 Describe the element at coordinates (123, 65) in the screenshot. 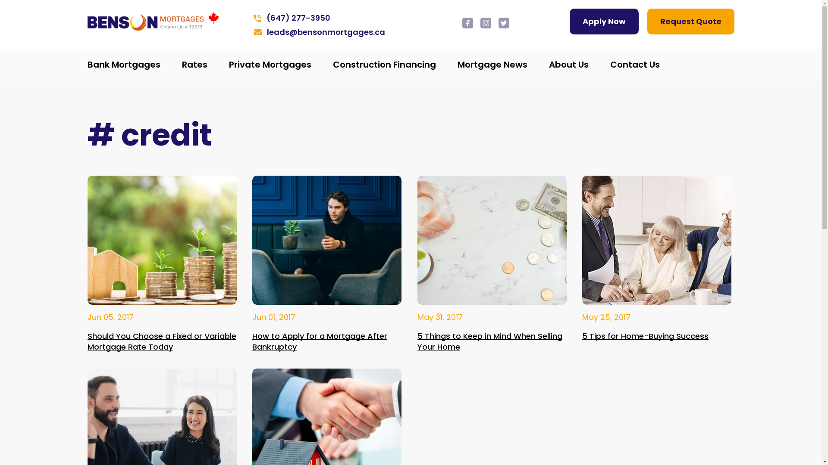

I see `Bank Mortgages` at that location.